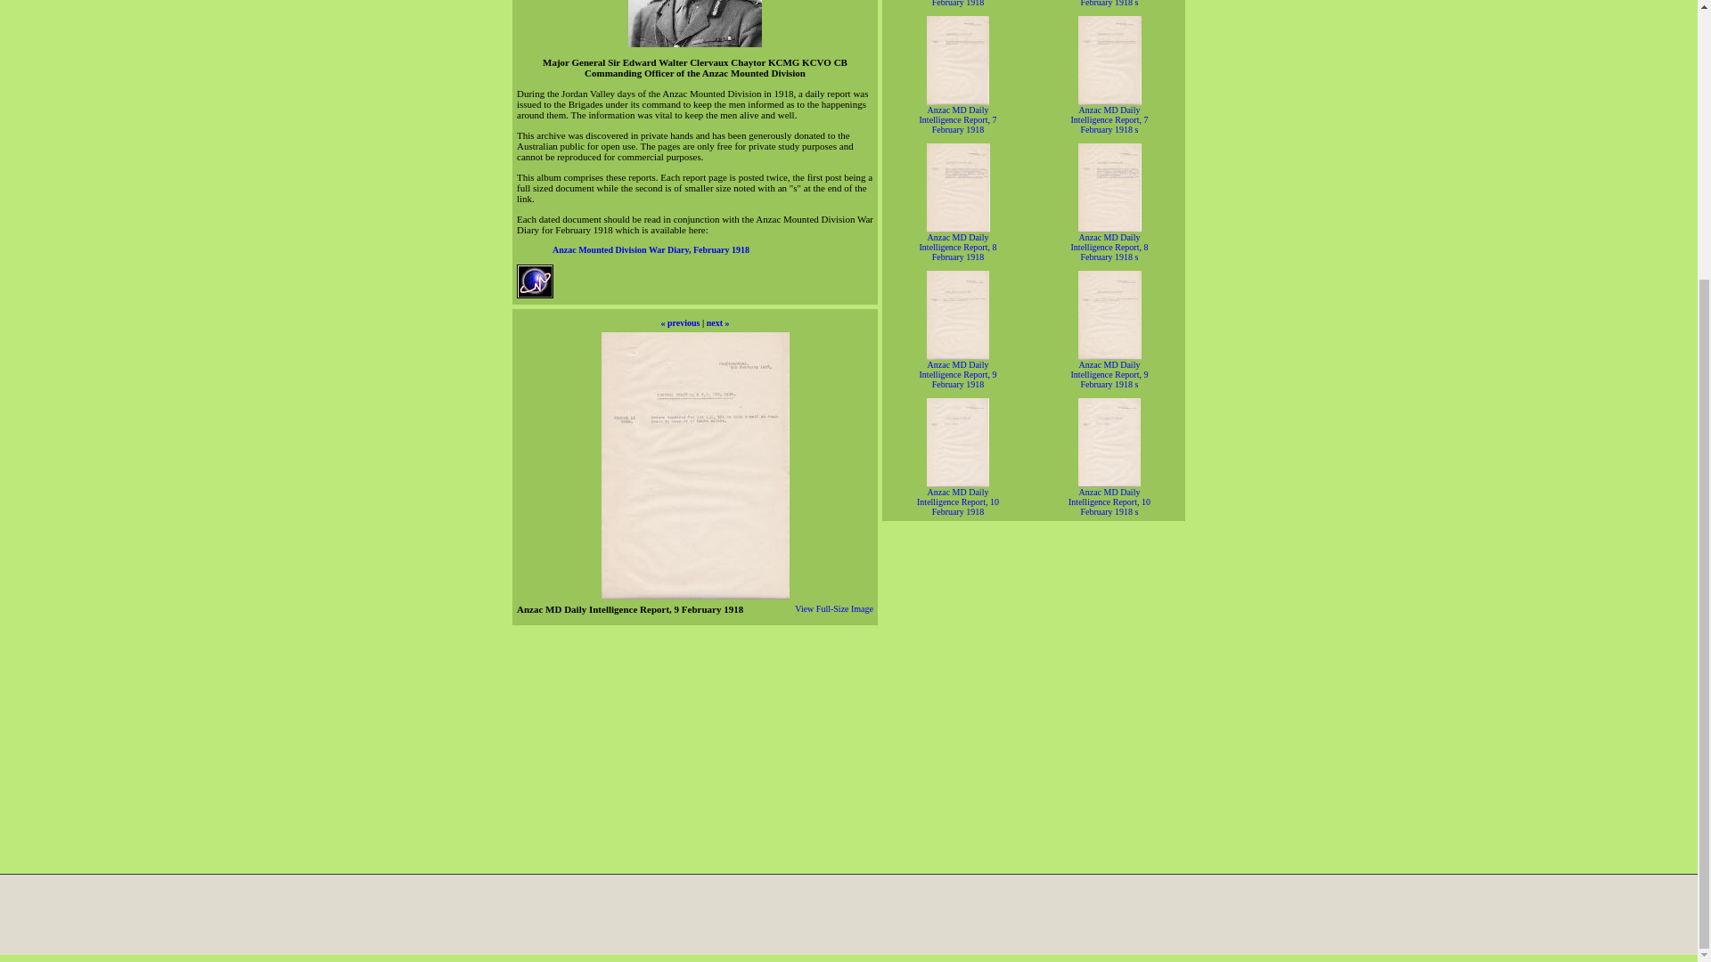  Describe the element at coordinates (651, 249) in the screenshot. I see `Anzac Mounted Division War Diary, February 1918` at that location.